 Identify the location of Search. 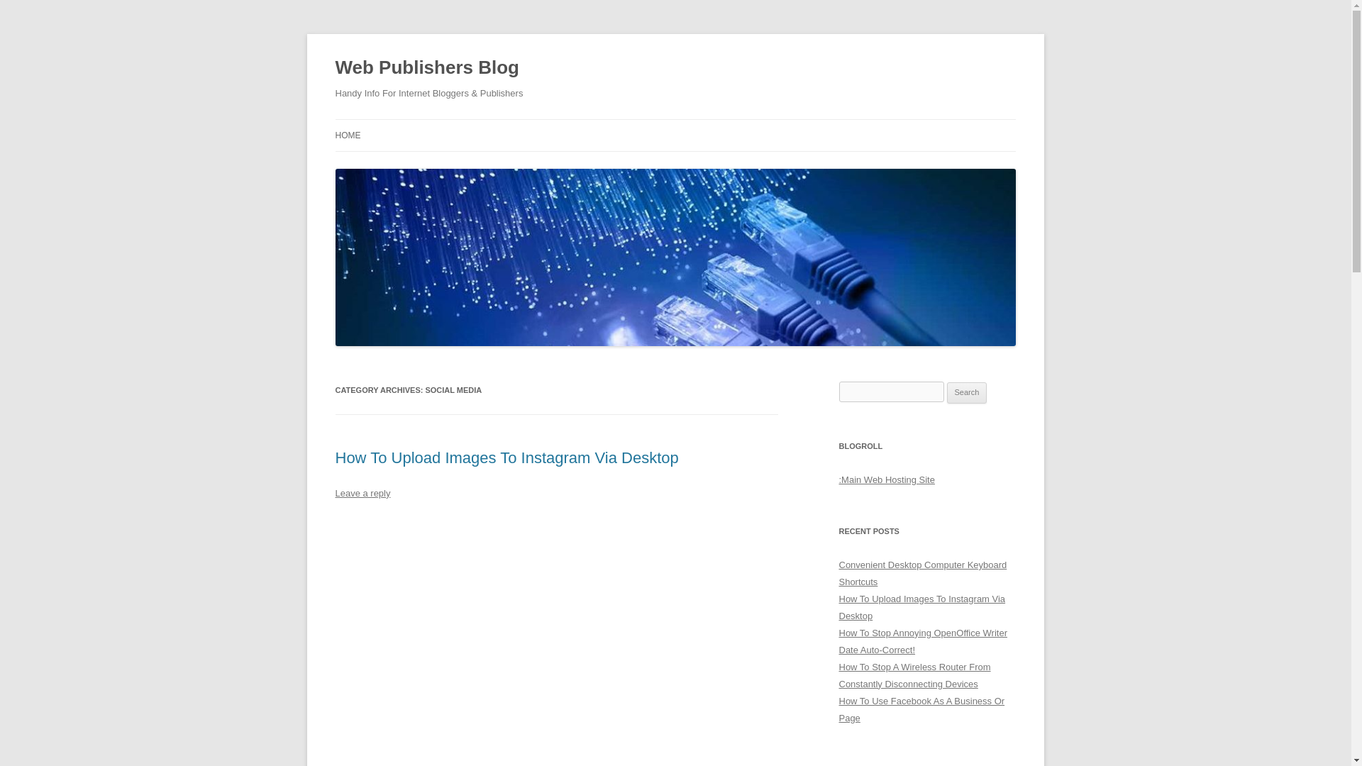
(967, 393).